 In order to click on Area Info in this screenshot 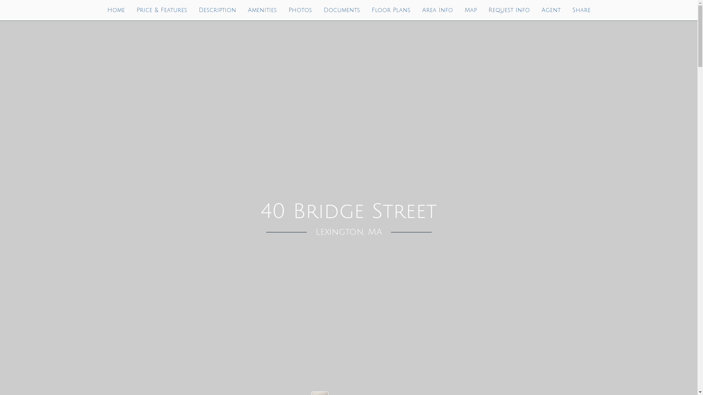, I will do `click(437, 10)`.